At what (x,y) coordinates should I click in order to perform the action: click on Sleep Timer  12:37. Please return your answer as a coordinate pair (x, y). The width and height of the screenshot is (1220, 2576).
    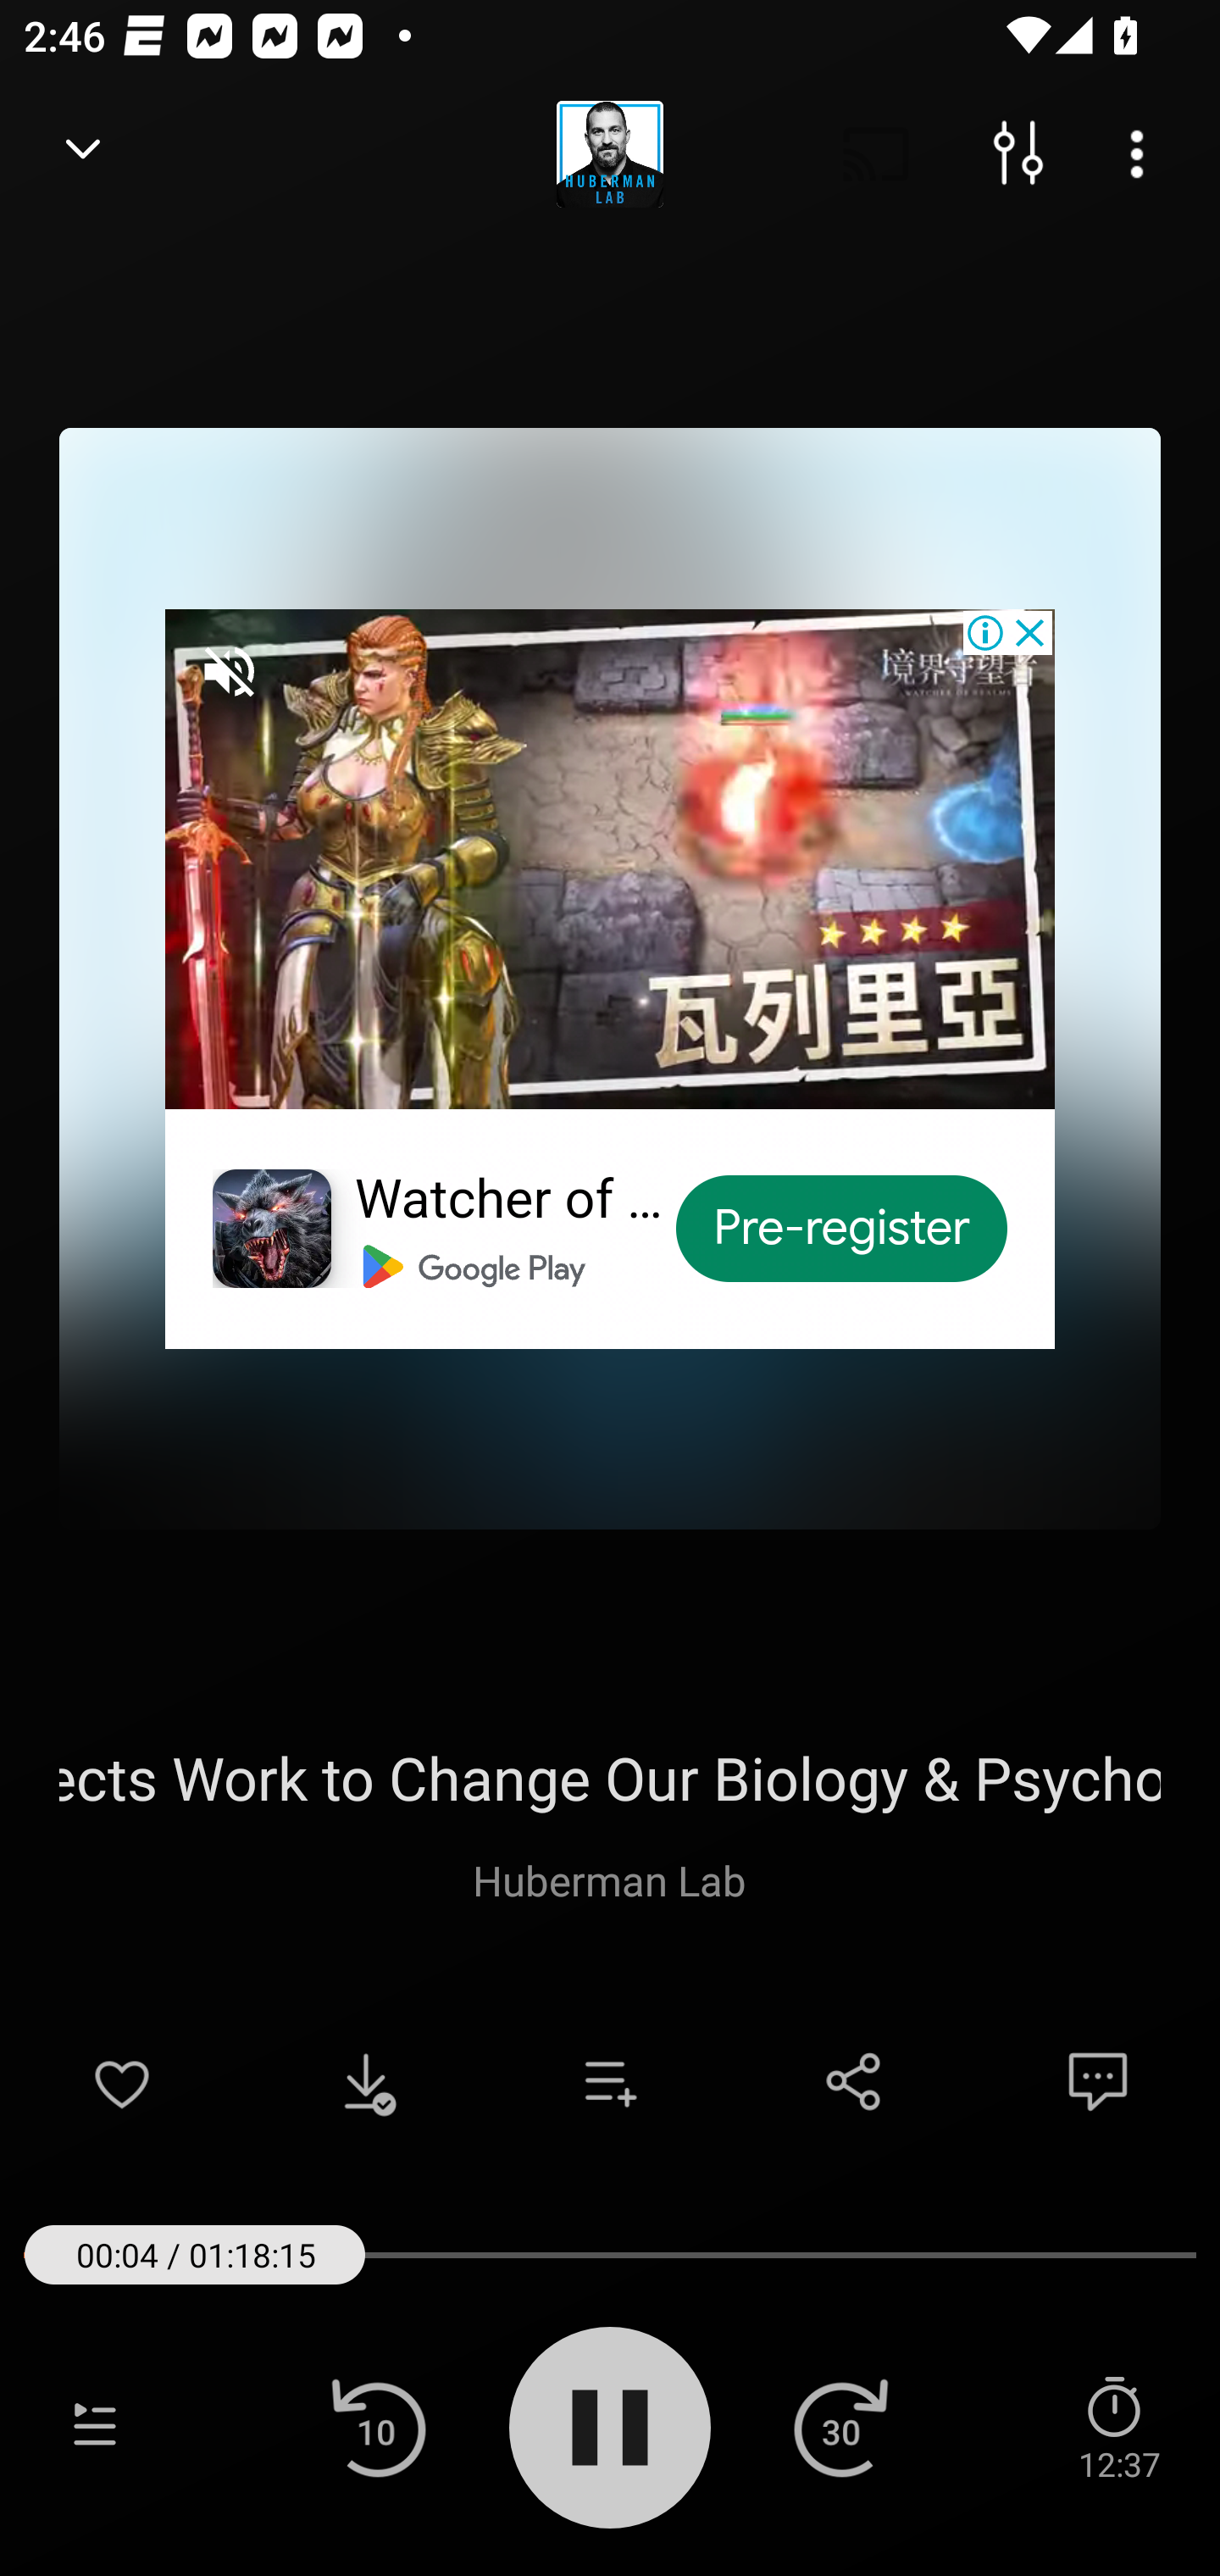
    Looking at the image, I should click on (1118, 2427).